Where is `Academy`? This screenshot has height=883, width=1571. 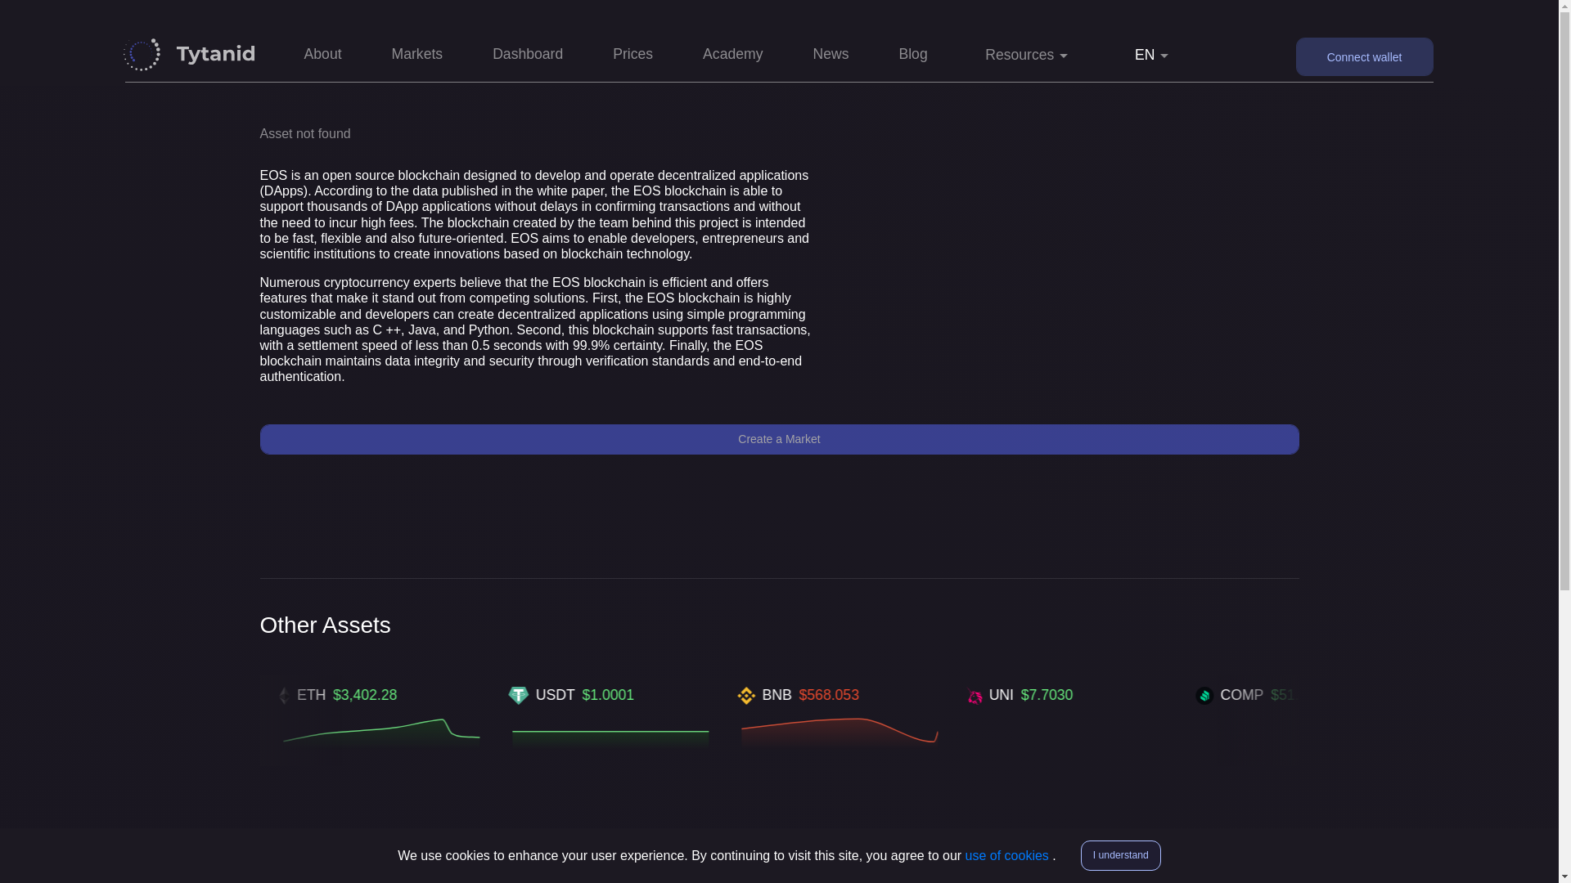
Academy is located at coordinates (732, 56).